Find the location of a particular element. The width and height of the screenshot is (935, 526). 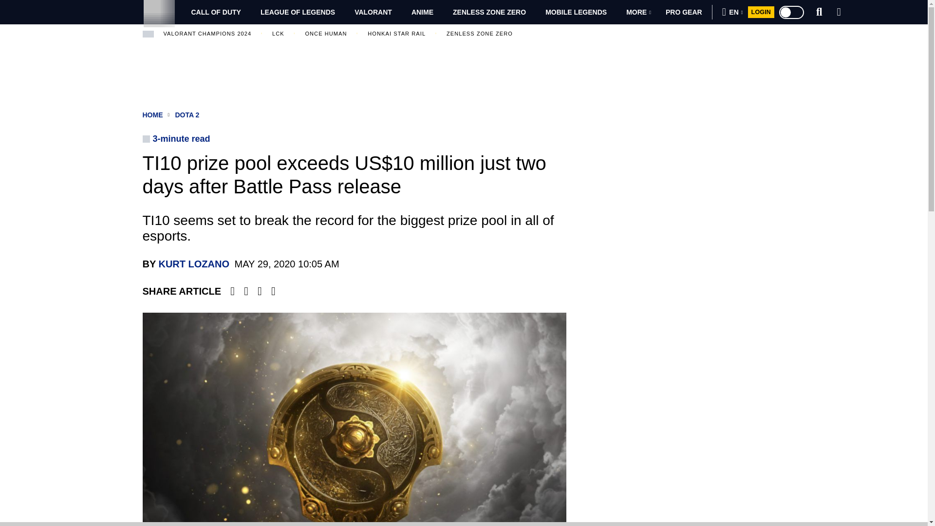

LEAGUE OF LEGENDS is located at coordinates (298, 12).